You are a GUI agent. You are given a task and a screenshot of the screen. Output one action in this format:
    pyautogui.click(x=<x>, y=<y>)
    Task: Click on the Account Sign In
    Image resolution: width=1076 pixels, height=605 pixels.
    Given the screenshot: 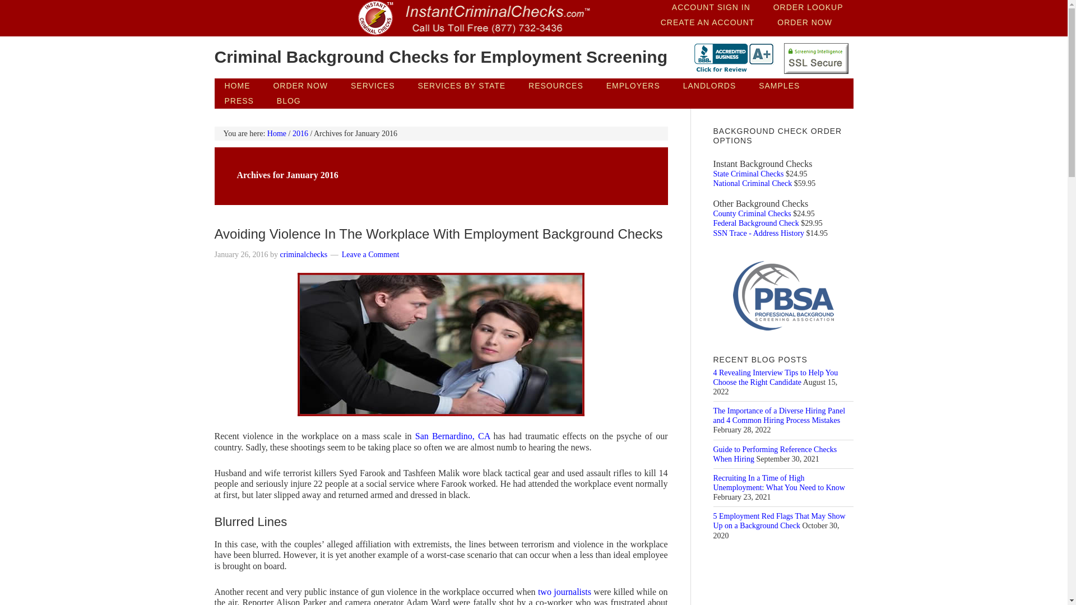 What is the action you would take?
    pyautogui.click(x=711, y=8)
    